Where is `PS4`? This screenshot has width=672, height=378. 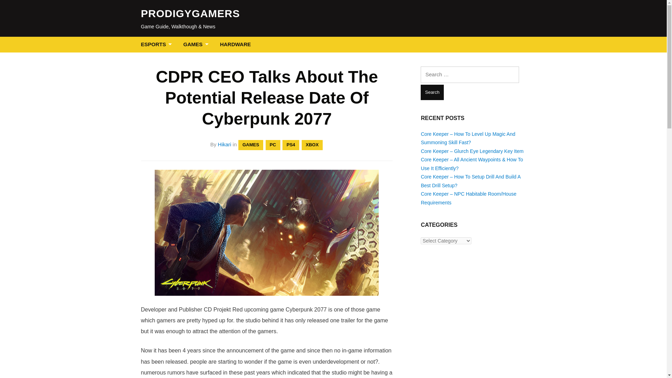
PS4 is located at coordinates (291, 145).